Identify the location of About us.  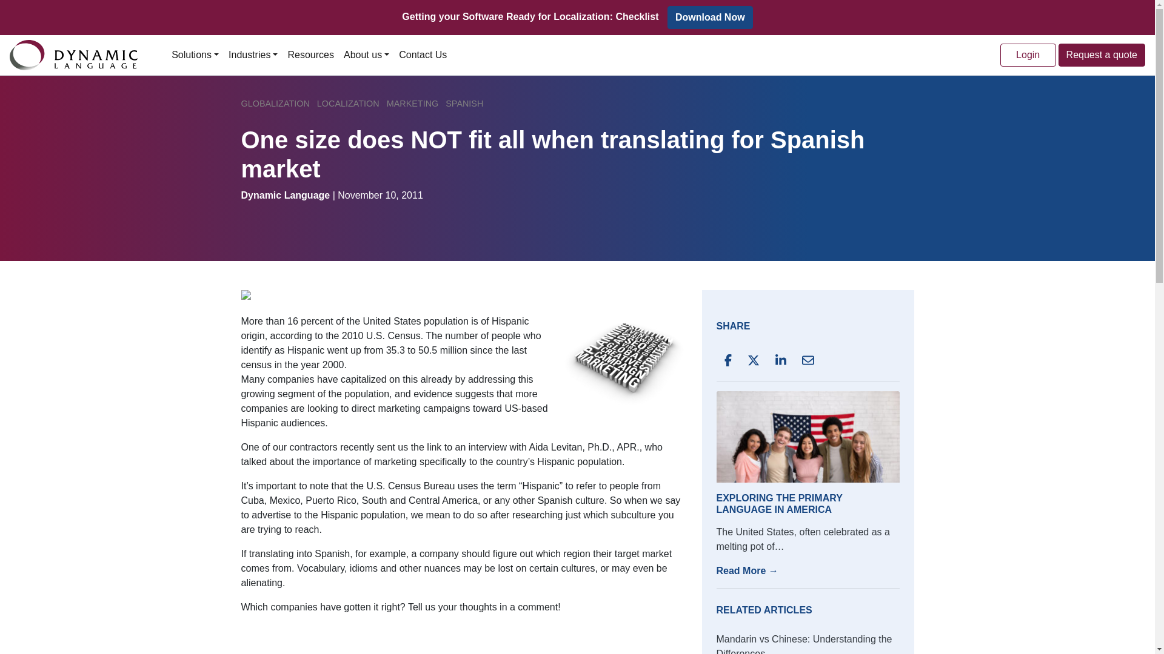
(366, 55).